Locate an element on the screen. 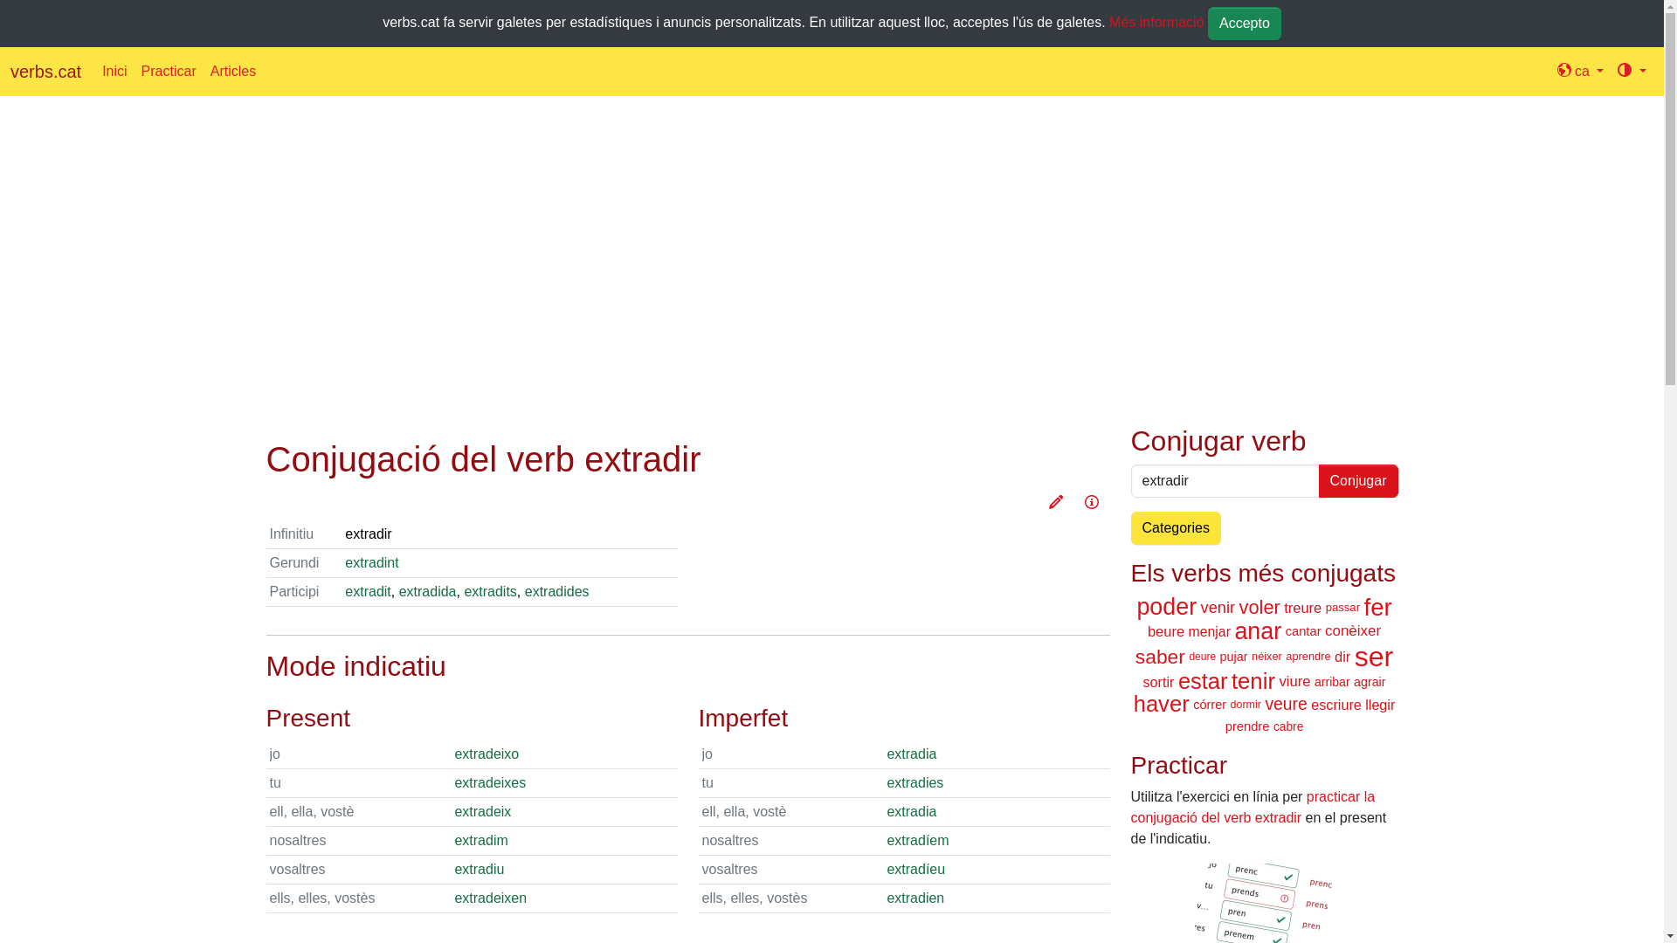 The width and height of the screenshot is (1677, 943). Categories is located at coordinates (1176, 527).